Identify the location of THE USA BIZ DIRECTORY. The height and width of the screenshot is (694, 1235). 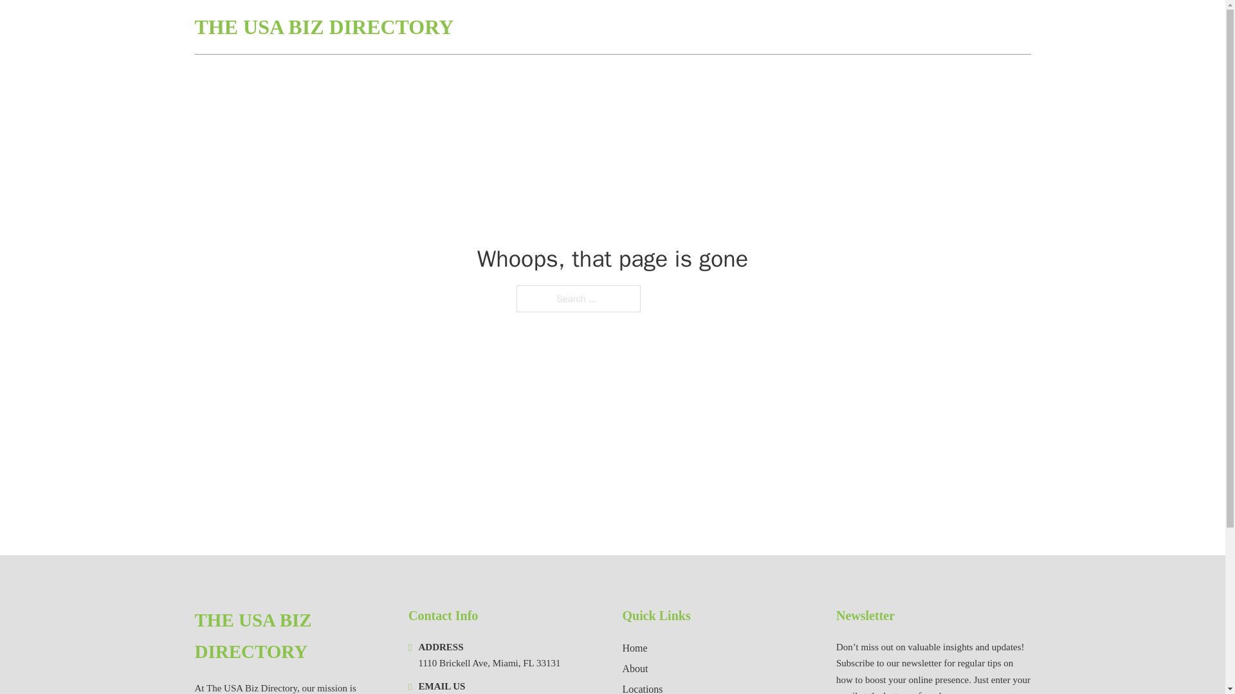
(291, 636).